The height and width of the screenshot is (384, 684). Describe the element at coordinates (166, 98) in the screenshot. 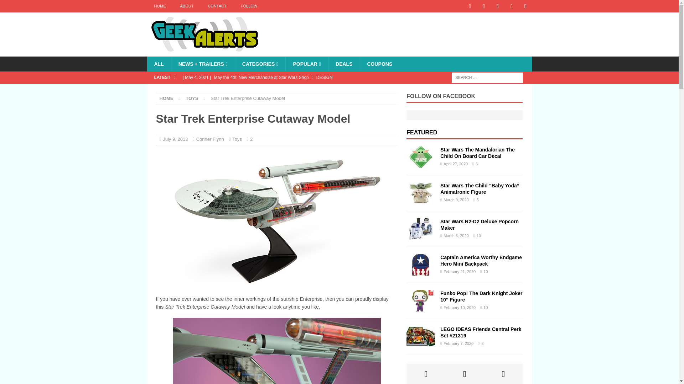

I see `HOME` at that location.